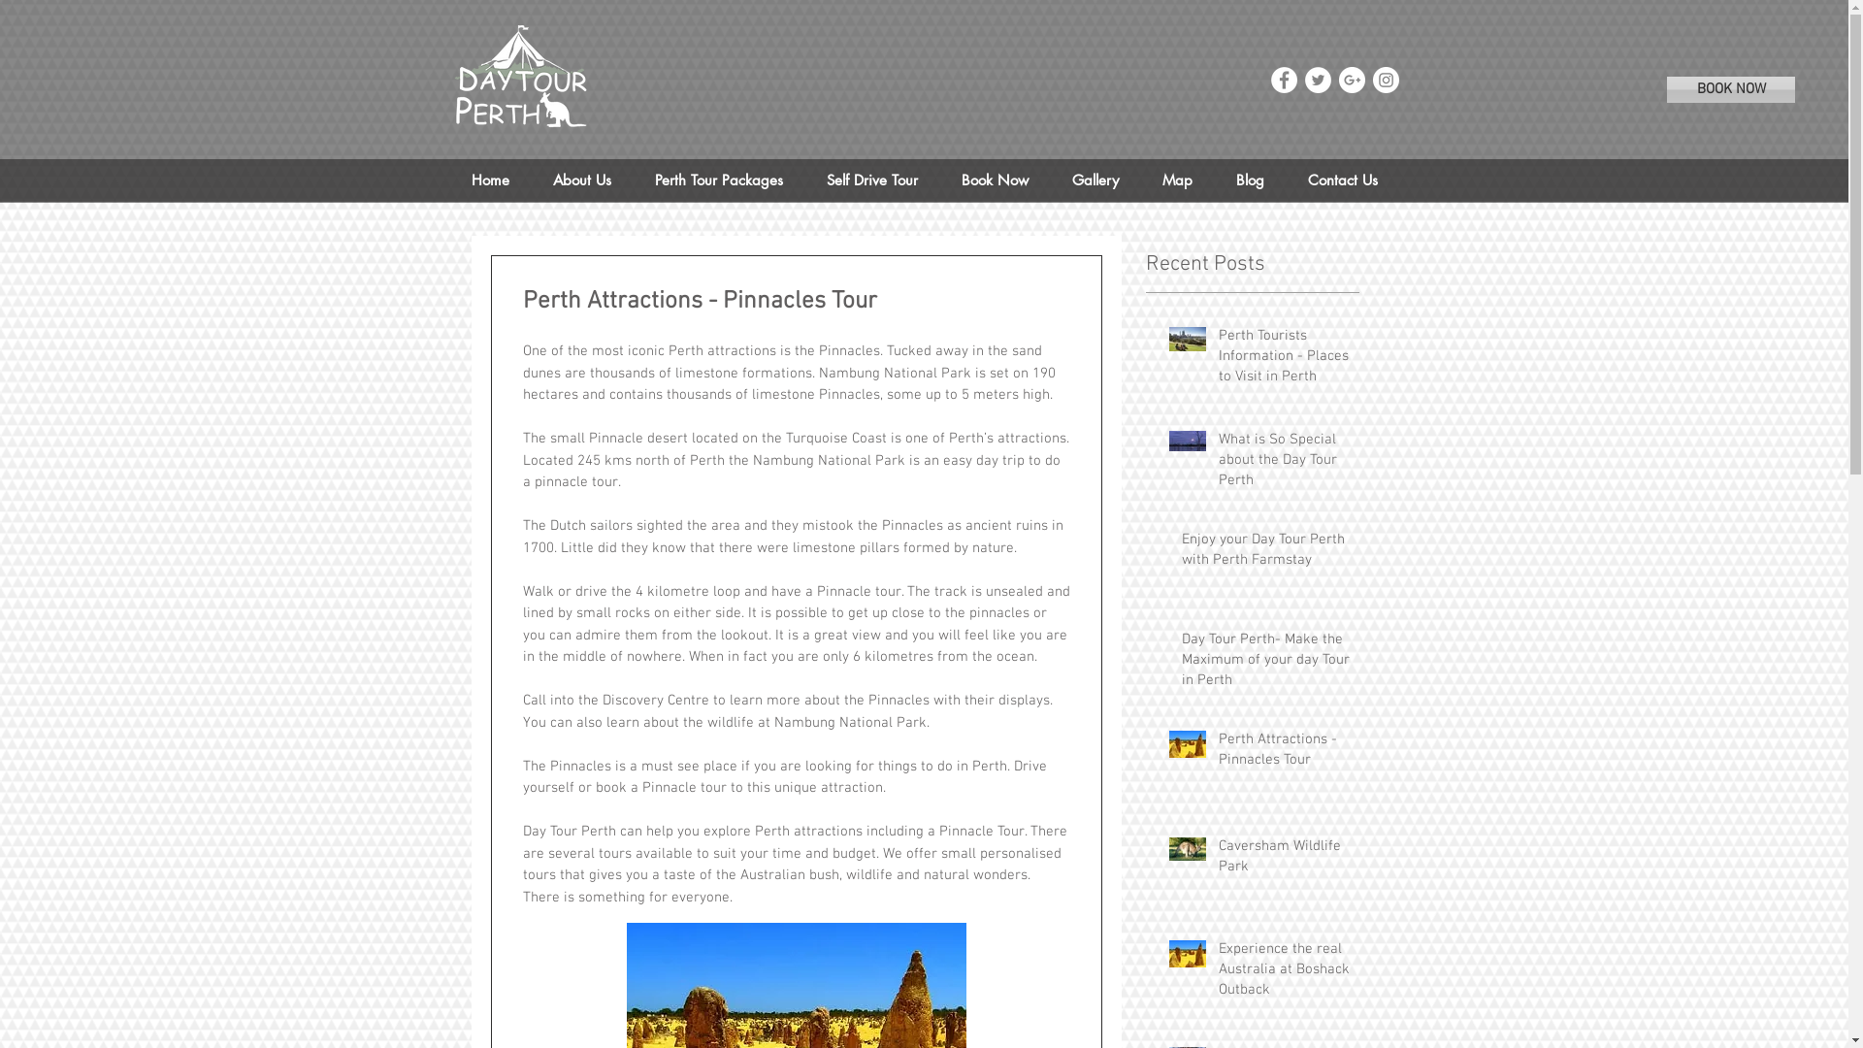  I want to click on Caversham Wildlife Park, so click(1289, 861).